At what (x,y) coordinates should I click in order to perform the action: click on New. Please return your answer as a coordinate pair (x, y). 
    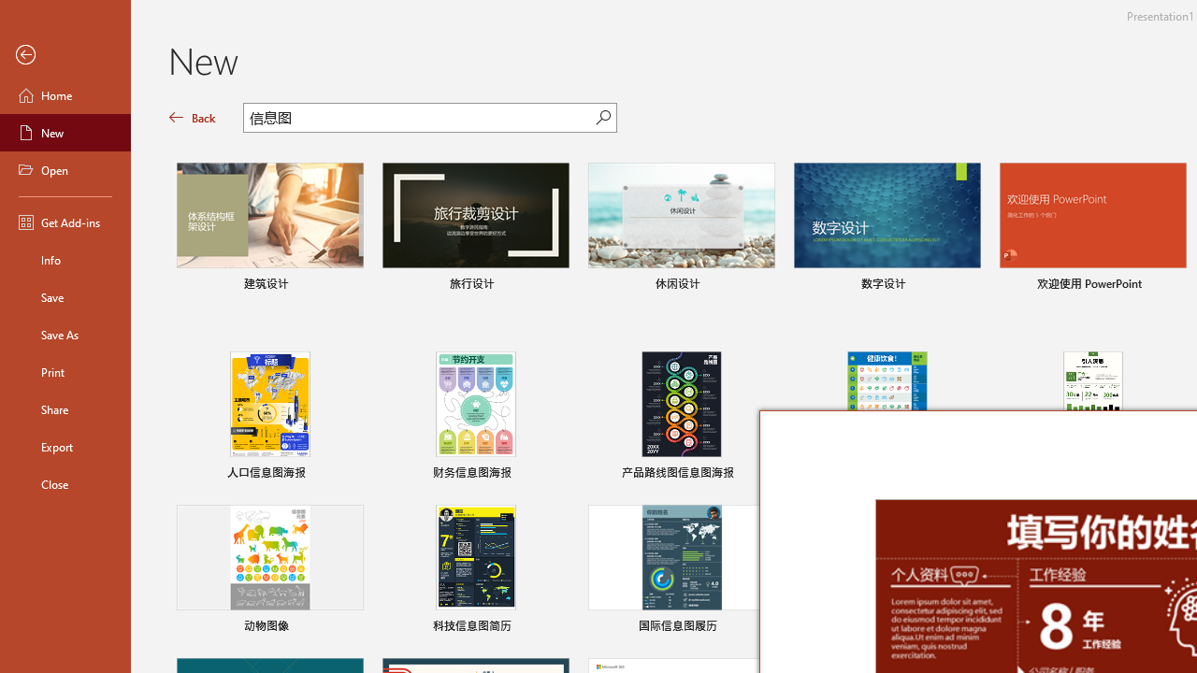
    Looking at the image, I should click on (65, 133).